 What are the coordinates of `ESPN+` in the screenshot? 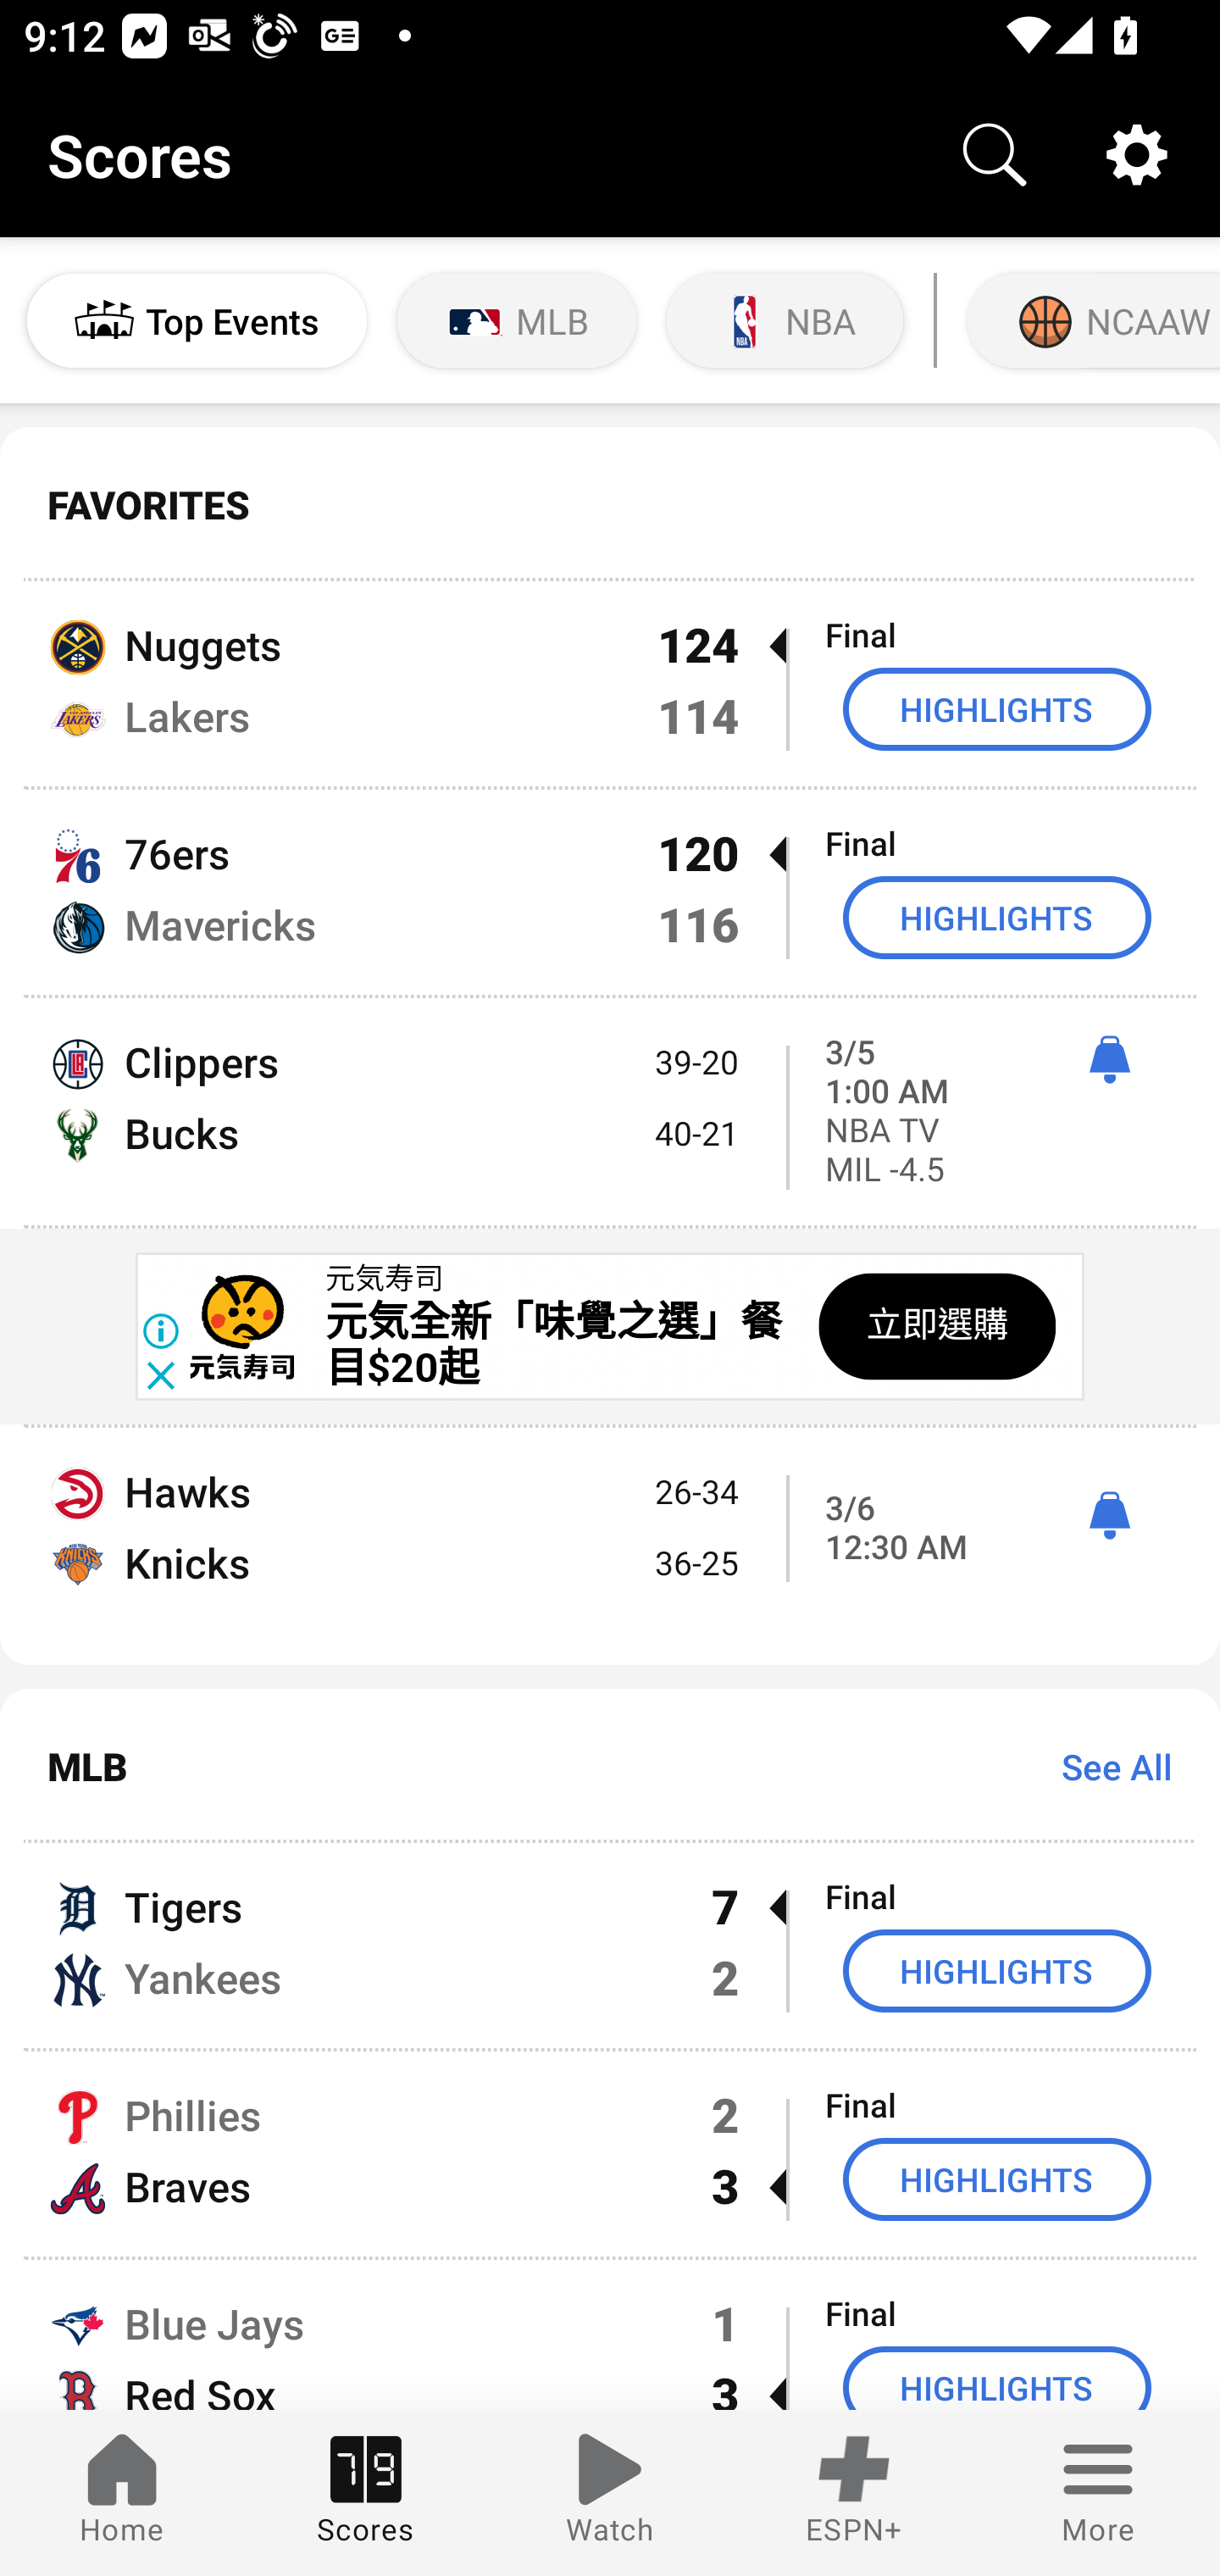 It's located at (854, 2493).